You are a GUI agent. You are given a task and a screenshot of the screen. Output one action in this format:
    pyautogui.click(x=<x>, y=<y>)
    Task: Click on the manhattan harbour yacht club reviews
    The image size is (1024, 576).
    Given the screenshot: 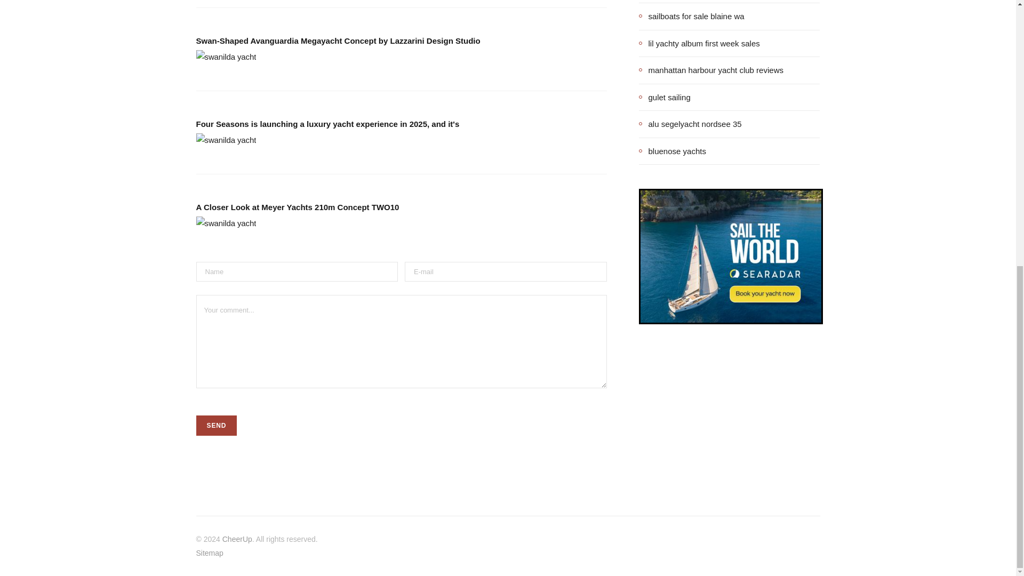 What is the action you would take?
    pyautogui.click(x=711, y=70)
    